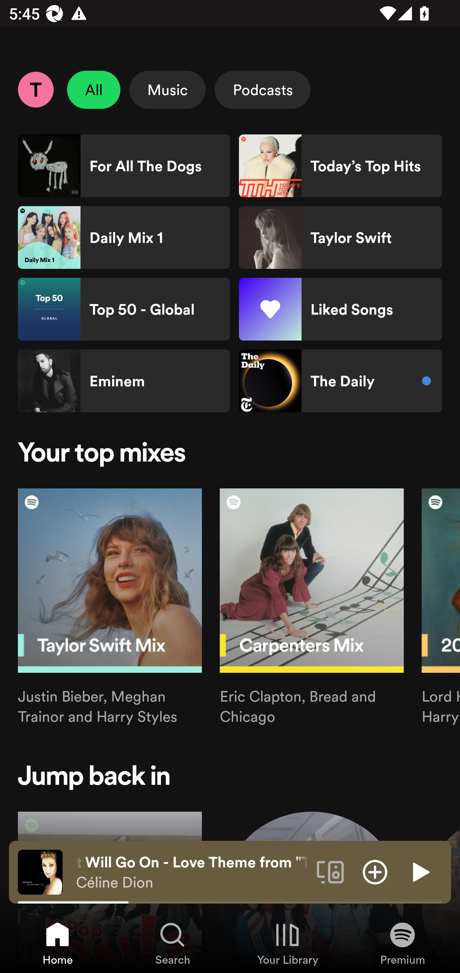 This screenshot has height=973, width=460. Describe the element at coordinates (124, 166) in the screenshot. I see `For All The Dogs Shortcut For All The Dogs` at that location.